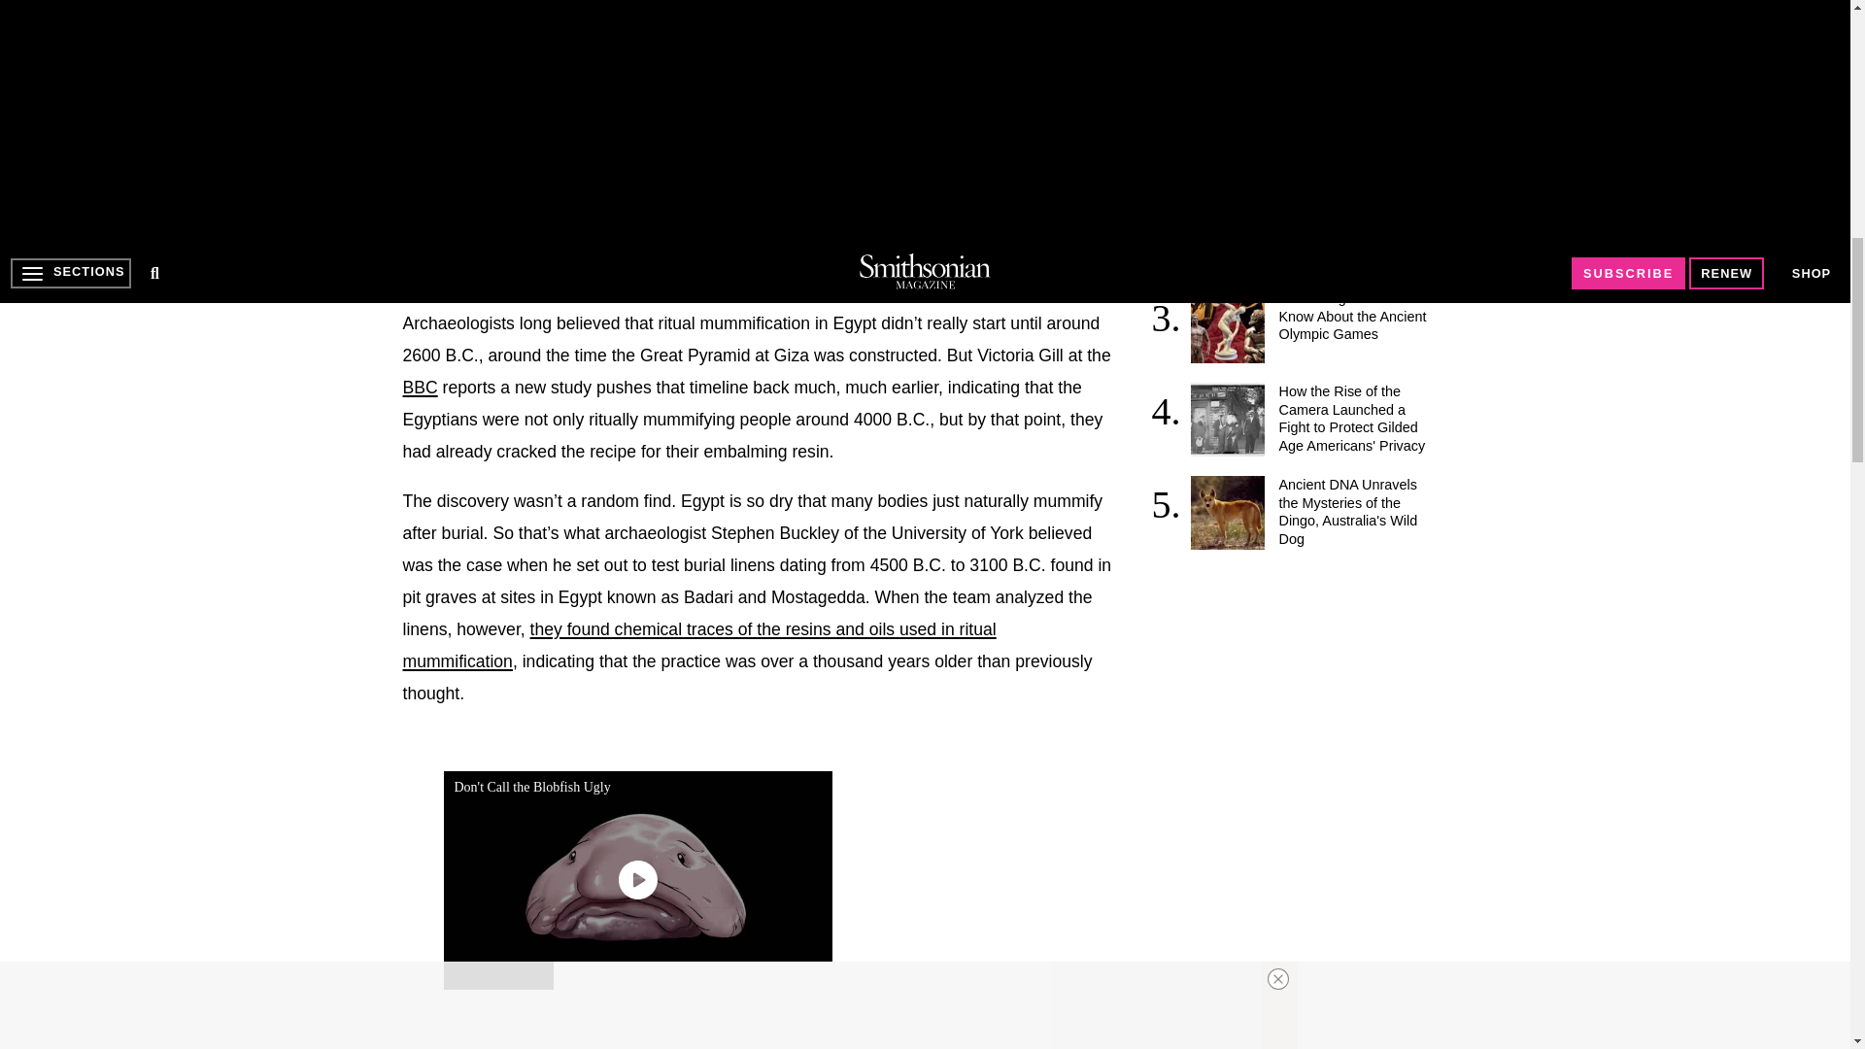  What do you see at coordinates (497, 265) in the screenshot?
I see `LinkedIn` at bounding box center [497, 265].